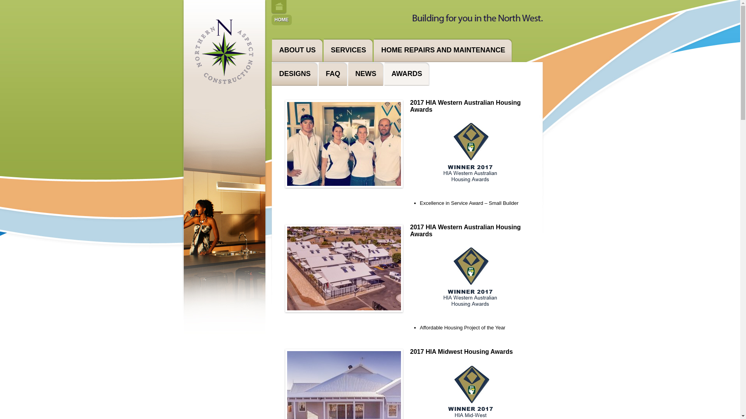 The width and height of the screenshot is (746, 419). I want to click on FAQ
 , so click(333, 74).